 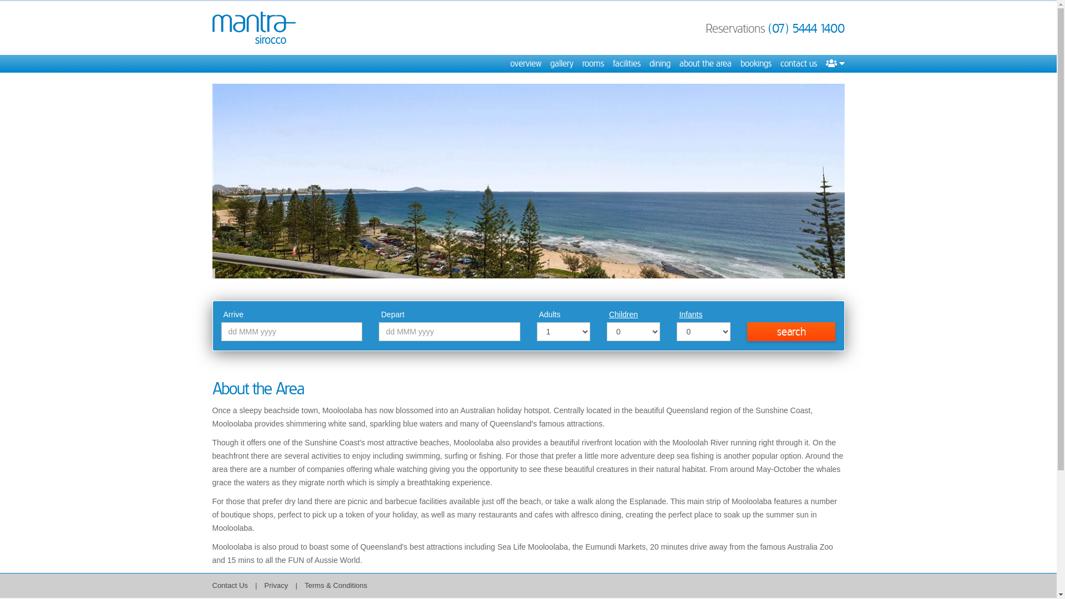 What do you see at coordinates (336, 586) in the screenshot?
I see `Terms & Conditions` at bounding box center [336, 586].